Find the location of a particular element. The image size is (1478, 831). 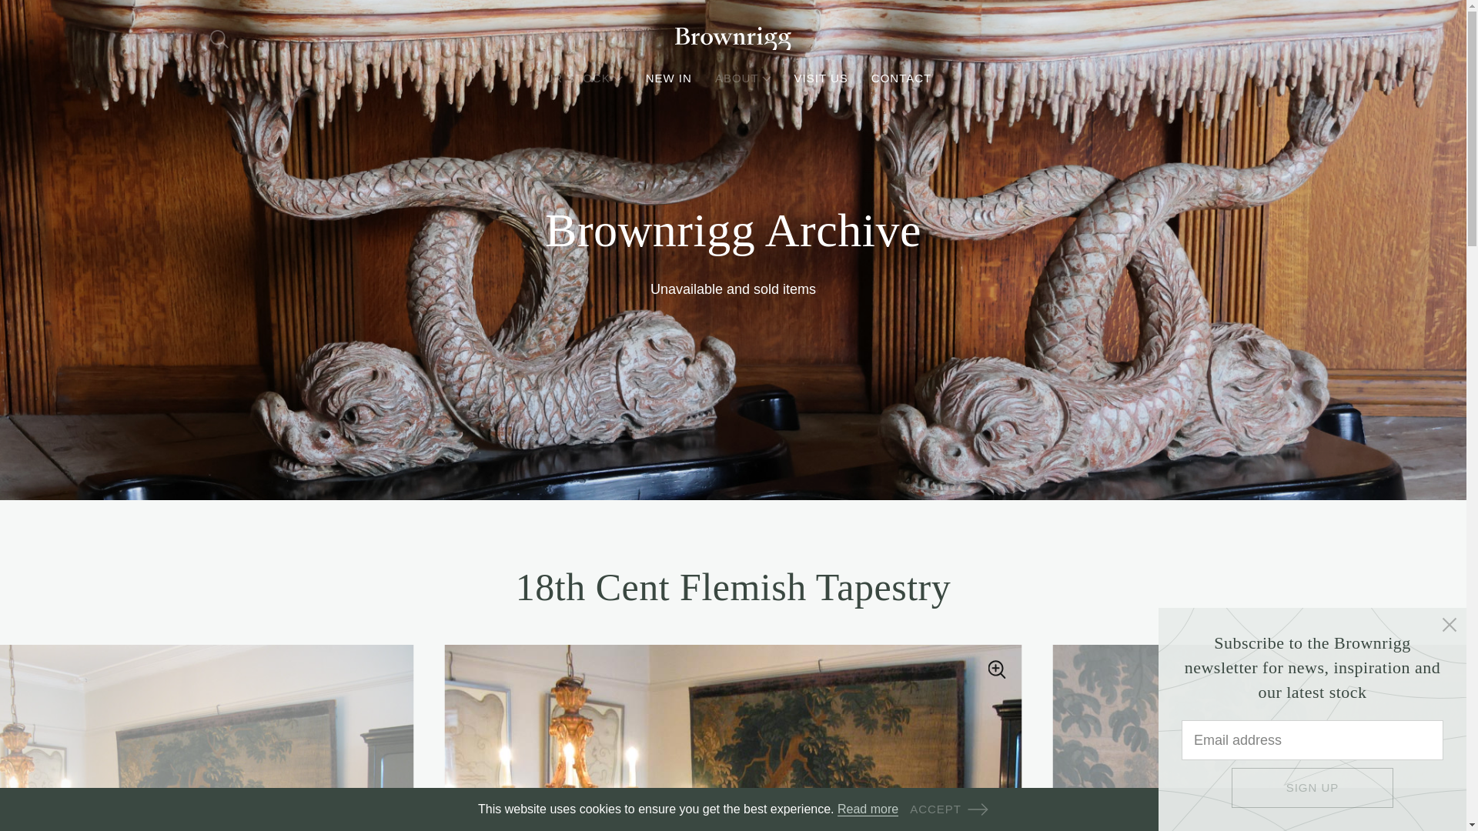

Brownrigg Interiors is located at coordinates (732, 38).